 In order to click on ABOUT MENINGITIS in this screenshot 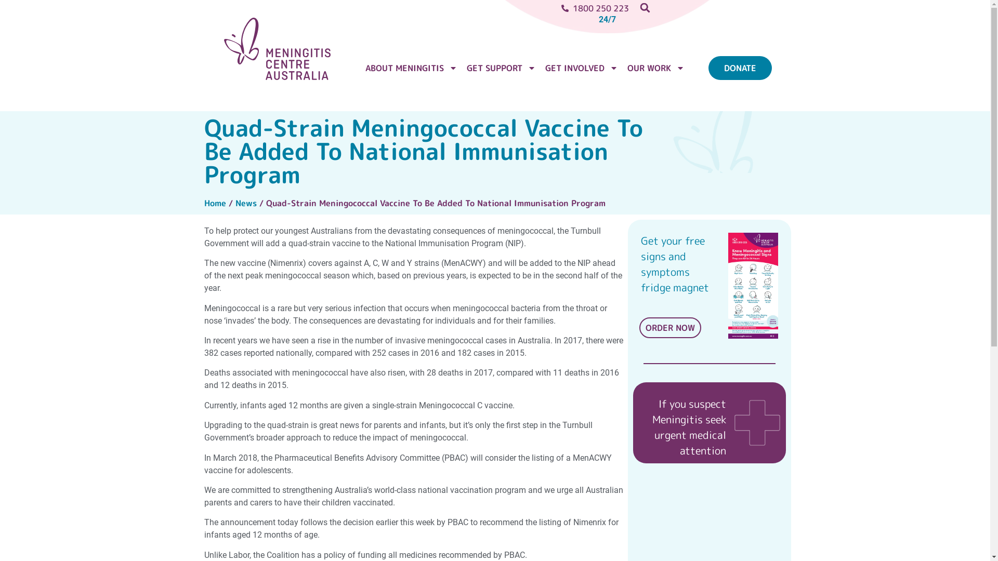, I will do `click(412, 68)`.